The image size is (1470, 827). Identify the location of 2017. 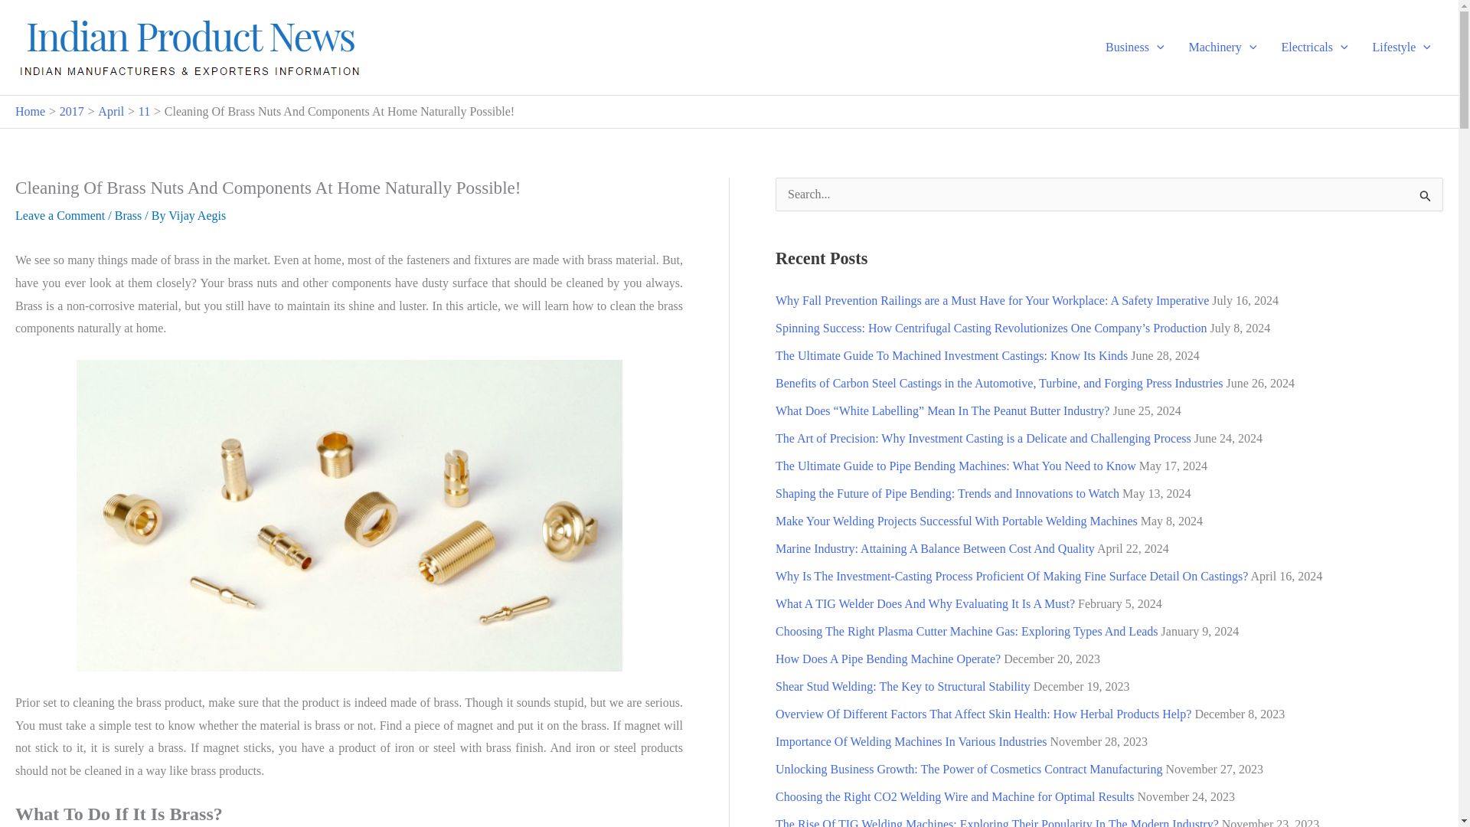
(72, 112).